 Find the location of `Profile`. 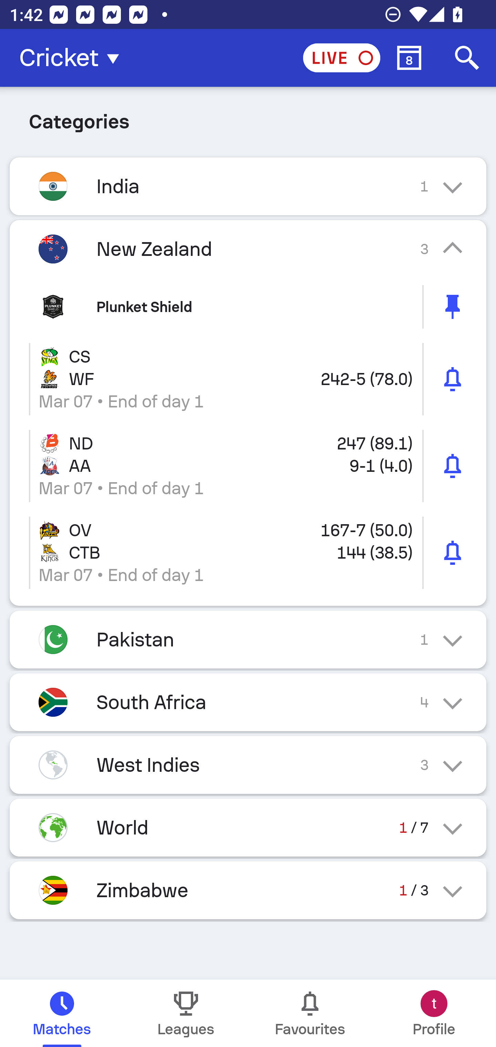

Profile is located at coordinates (434, 1013).